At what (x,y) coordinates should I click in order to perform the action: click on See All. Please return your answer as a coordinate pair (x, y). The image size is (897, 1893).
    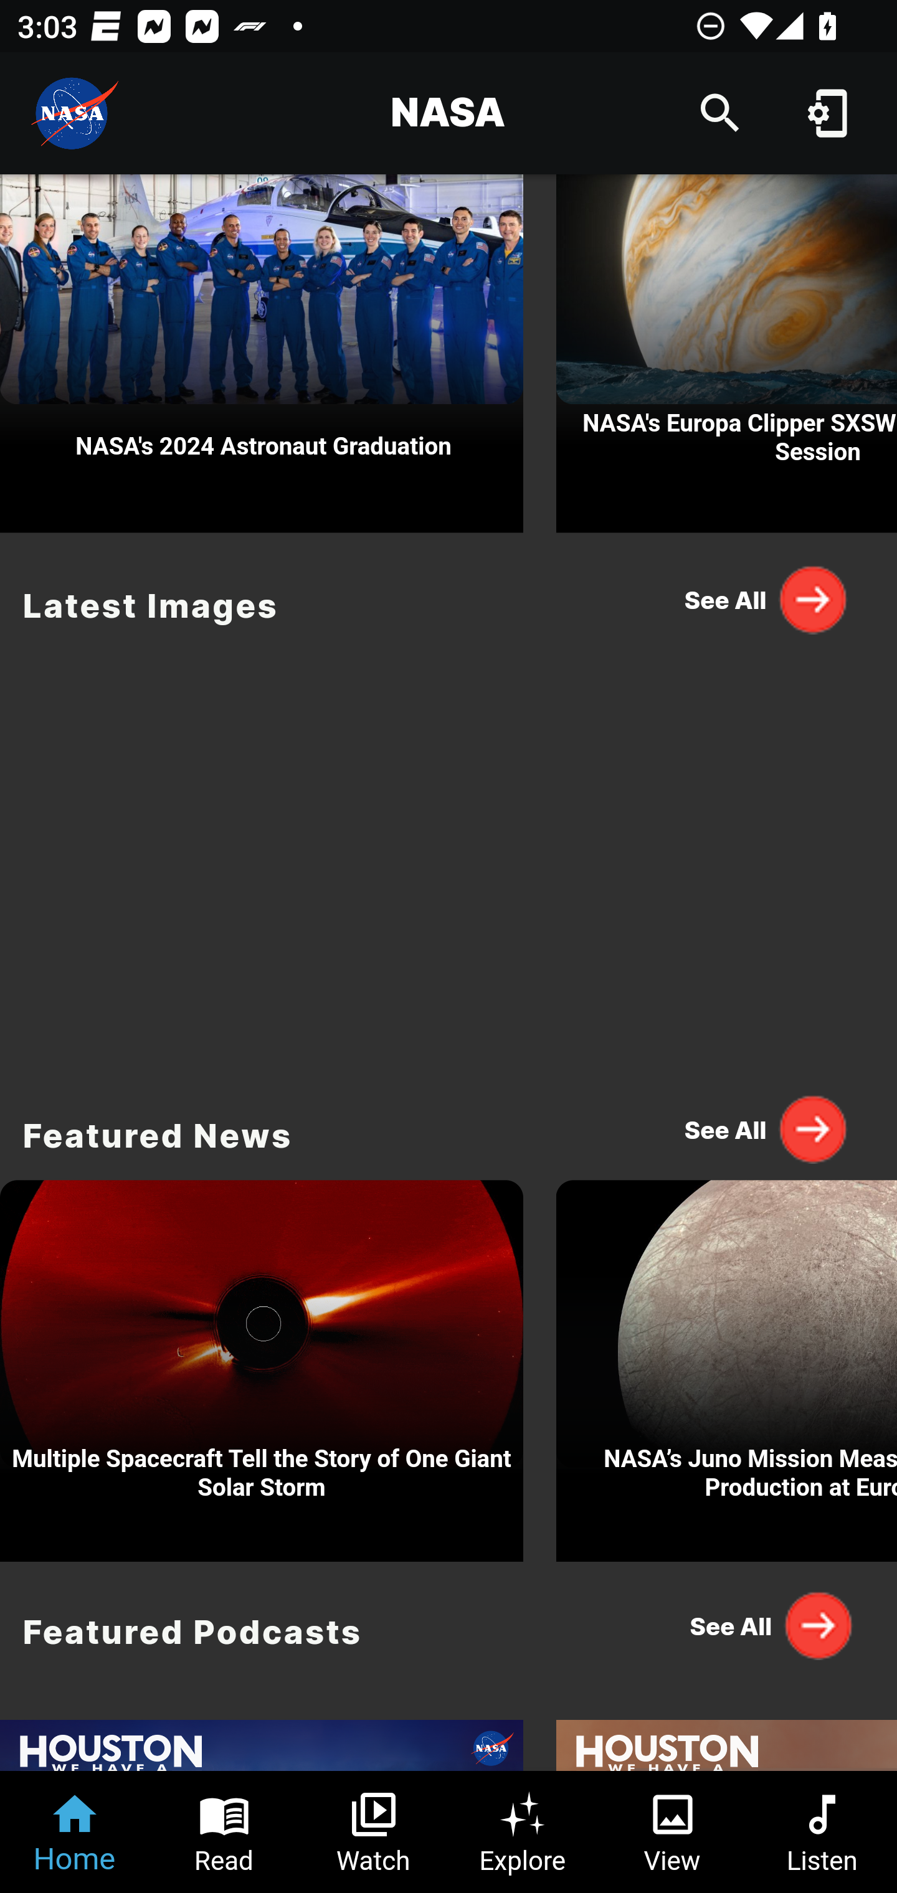
    Looking at the image, I should click on (766, 1128).